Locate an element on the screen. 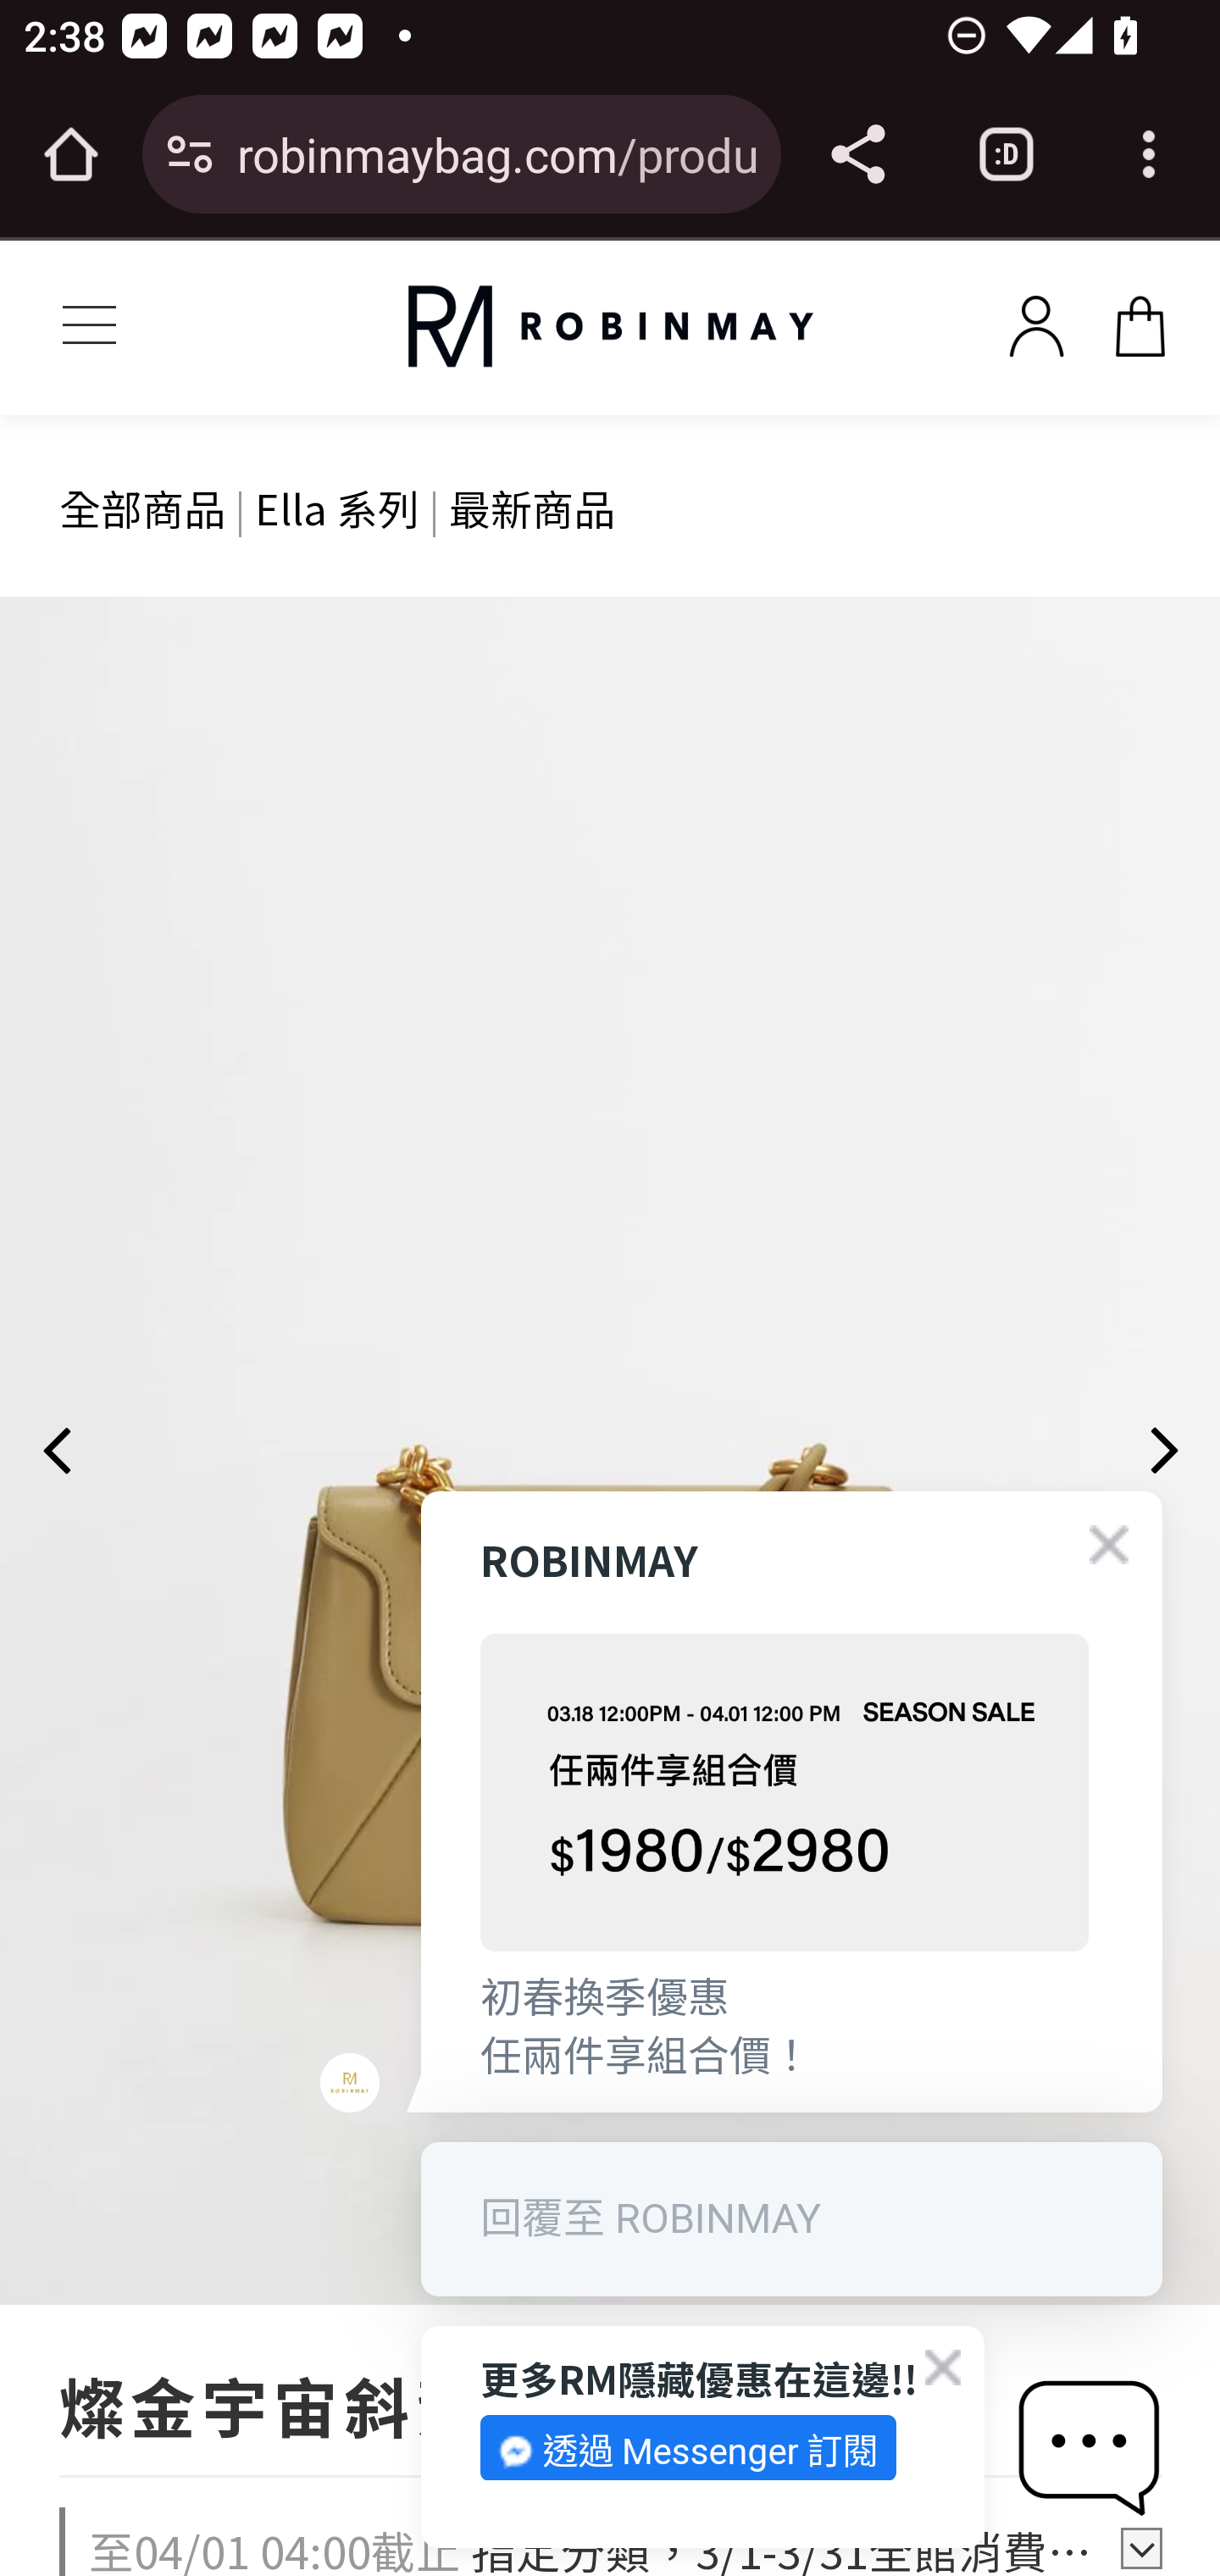 Image resolution: width=1220 pixels, height=2576 pixels. original is located at coordinates (610, 327).